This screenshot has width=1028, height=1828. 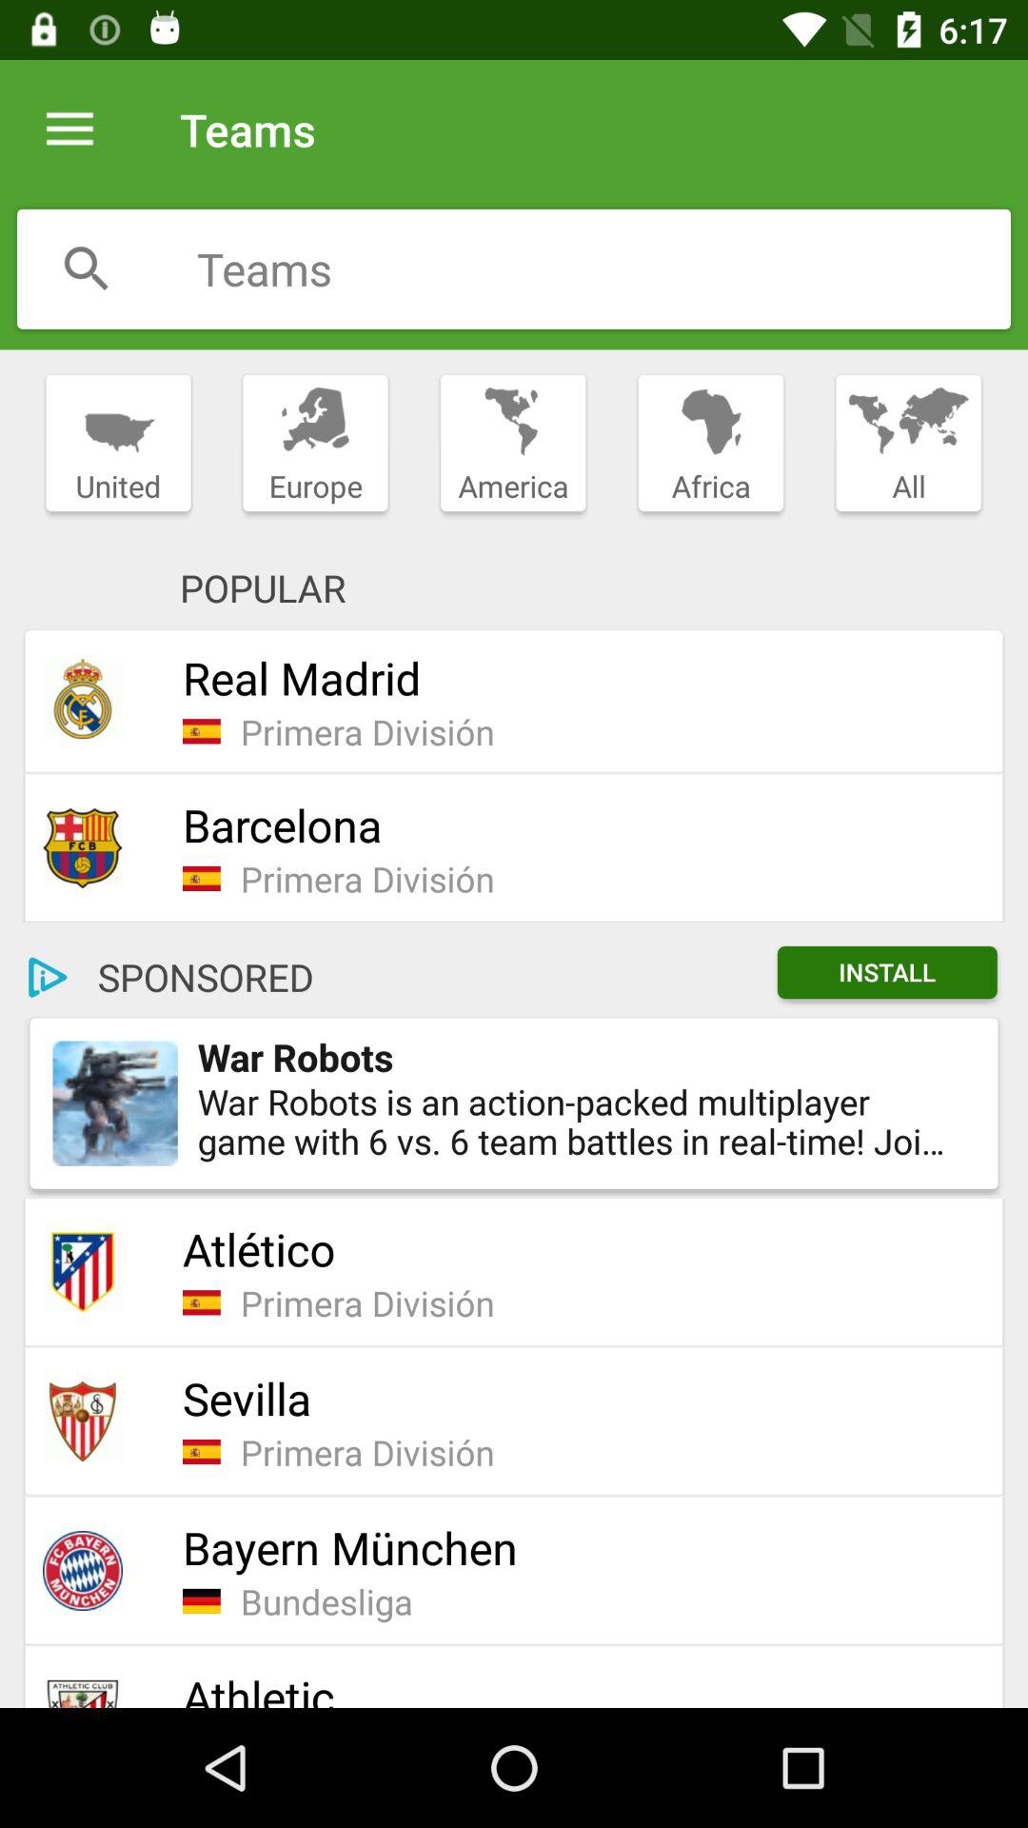 What do you see at coordinates (87, 268) in the screenshot?
I see `search button` at bounding box center [87, 268].